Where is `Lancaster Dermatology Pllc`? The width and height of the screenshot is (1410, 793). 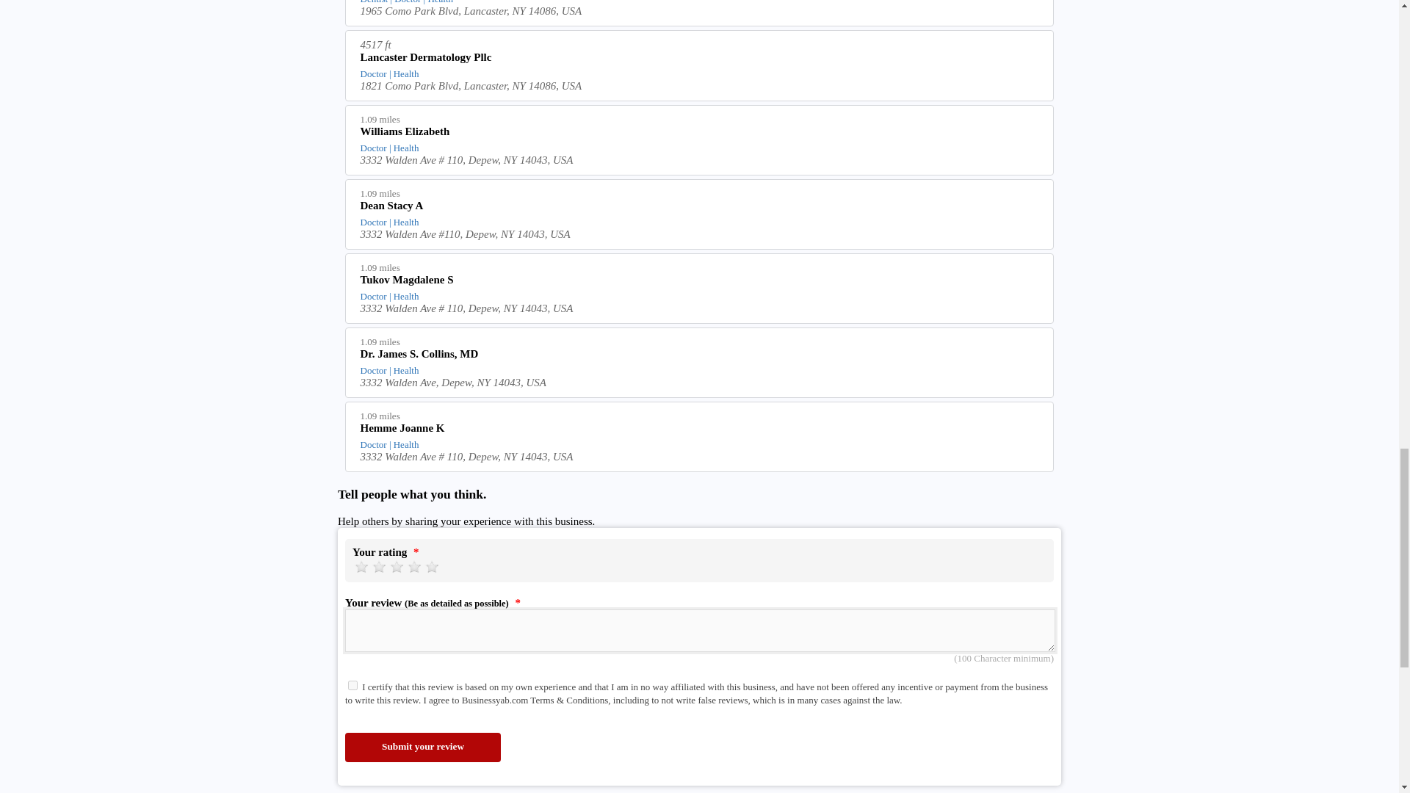
Lancaster Dermatology Pllc is located at coordinates (700, 59).